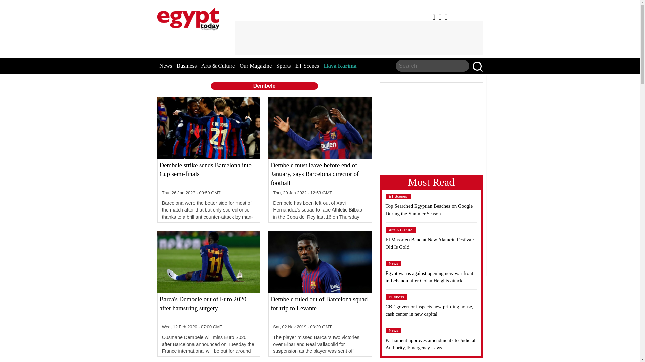 The width and height of the screenshot is (645, 362). I want to click on Dembele strike sends Barcelona into Cup semi-finals, so click(209, 174).